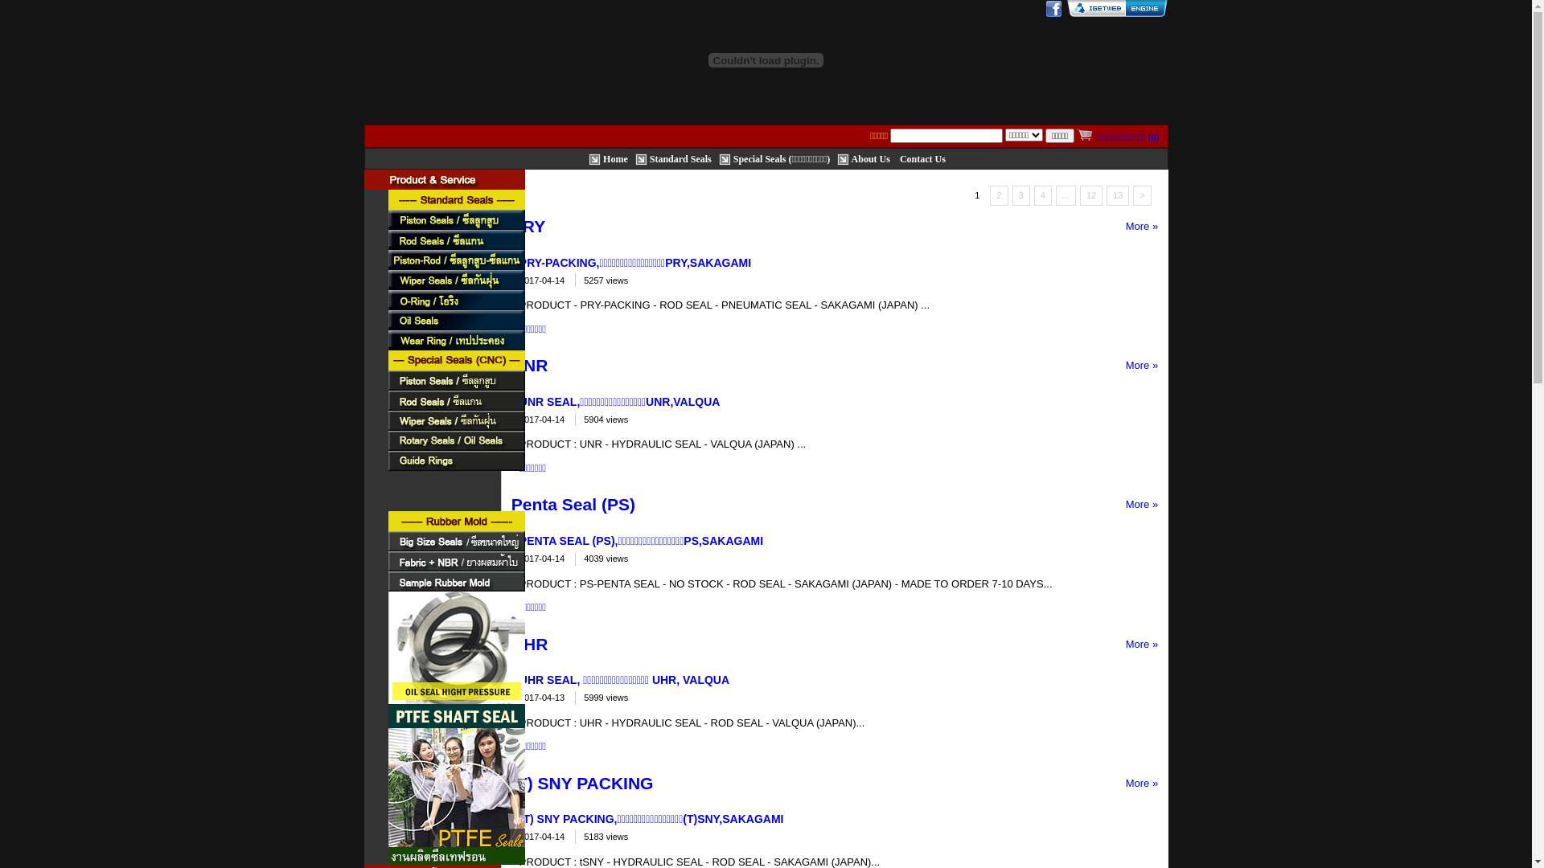  Describe the element at coordinates (865, 158) in the screenshot. I see ` About Us ` at that location.